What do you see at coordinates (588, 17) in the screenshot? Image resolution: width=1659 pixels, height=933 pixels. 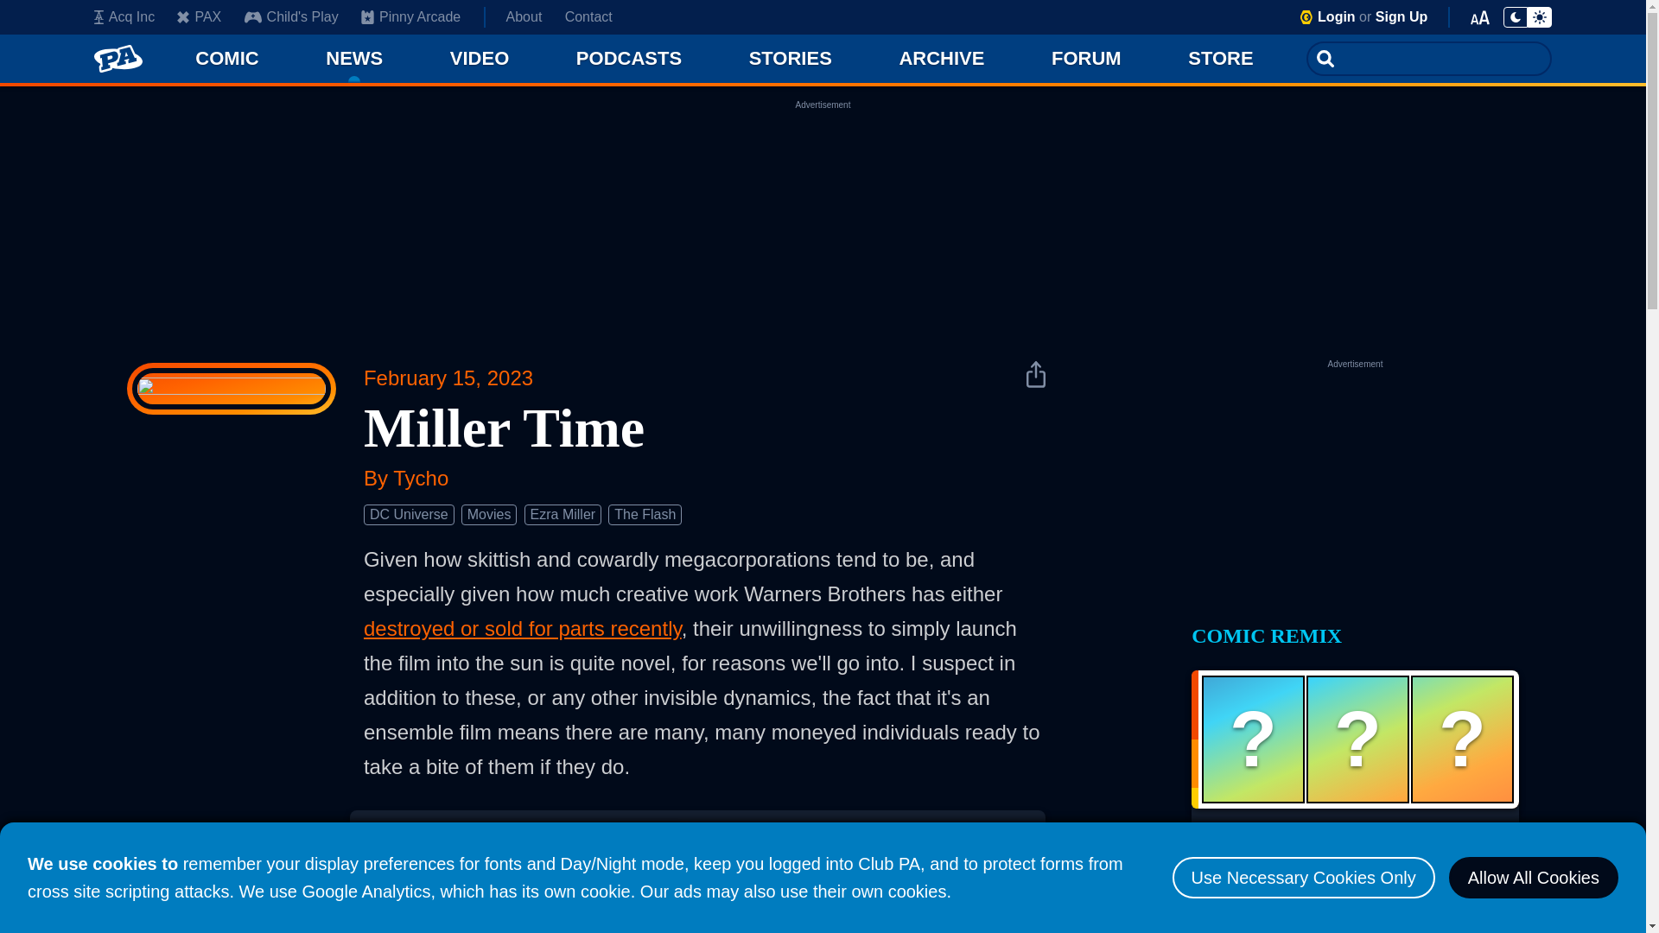 I see `Contact` at bounding box center [588, 17].